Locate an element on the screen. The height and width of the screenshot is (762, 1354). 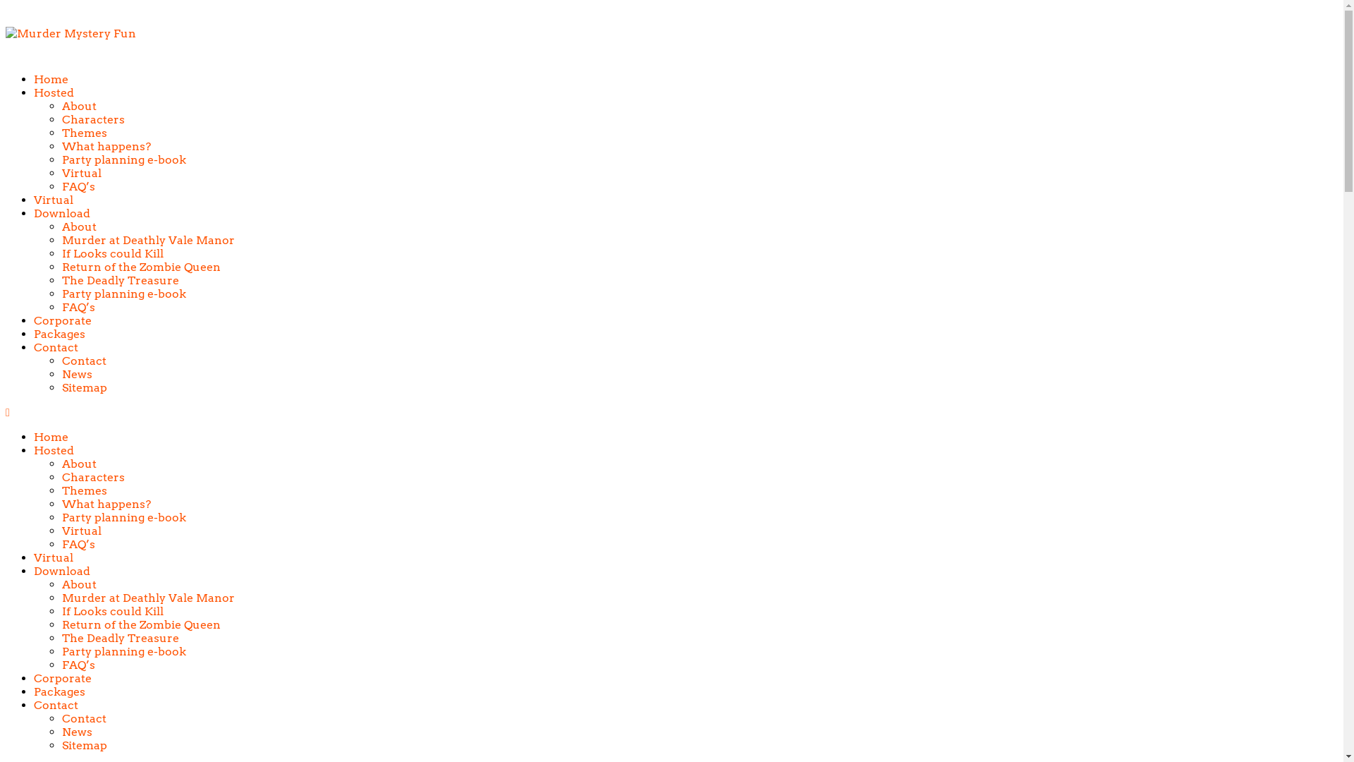
Sitemap is located at coordinates (85, 745).